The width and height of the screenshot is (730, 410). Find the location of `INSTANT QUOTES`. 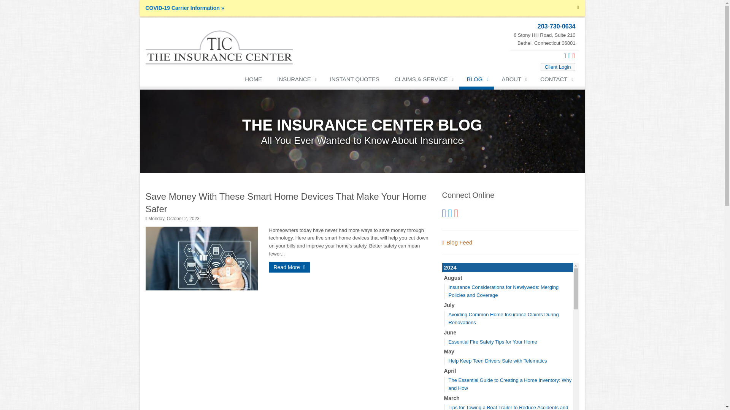

INSTANT QUOTES is located at coordinates (354, 81).